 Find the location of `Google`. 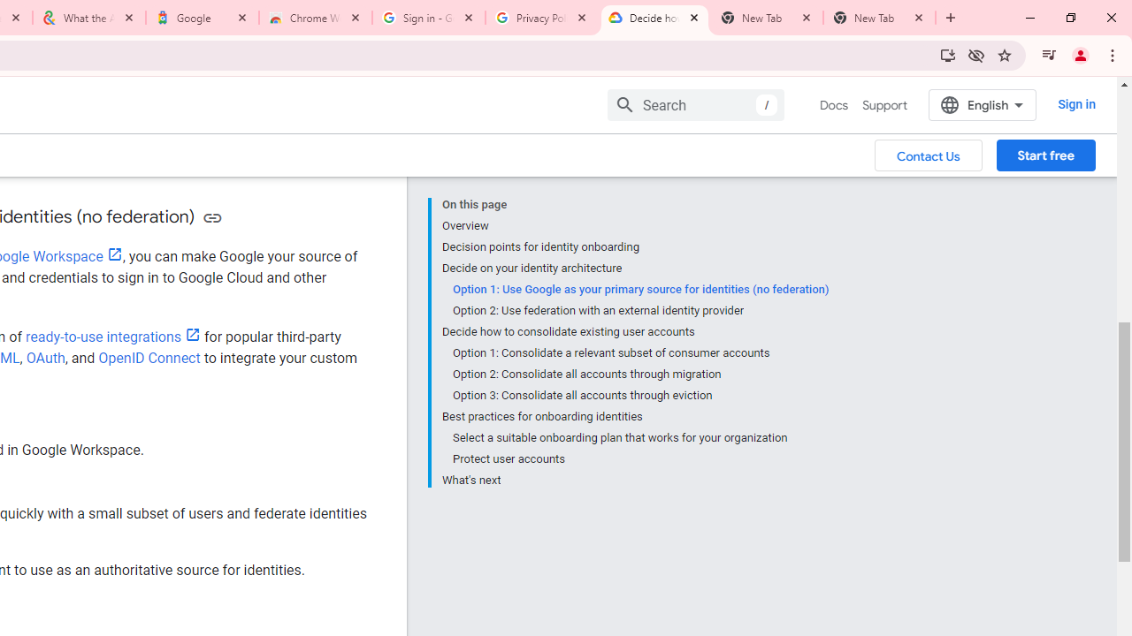

Google is located at coordinates (203, 18).